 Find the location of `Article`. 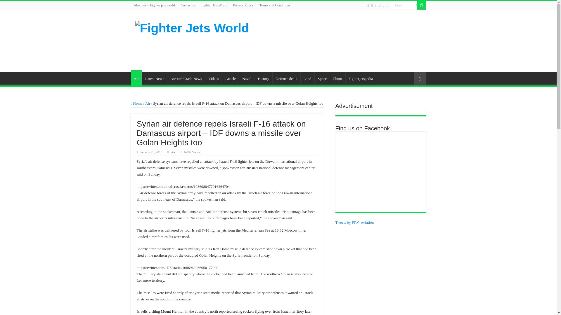

Article is located at coordinates (230, 78).